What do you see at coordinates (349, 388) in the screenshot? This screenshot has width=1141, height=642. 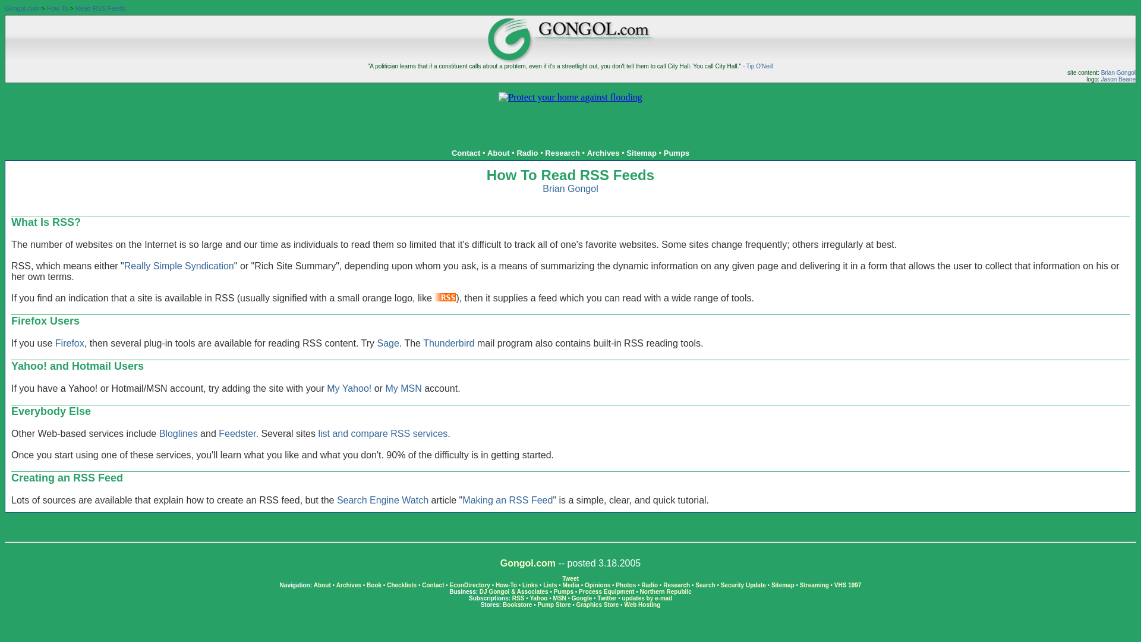 I see `My Yahoo!` at bounding box center [349, 388].